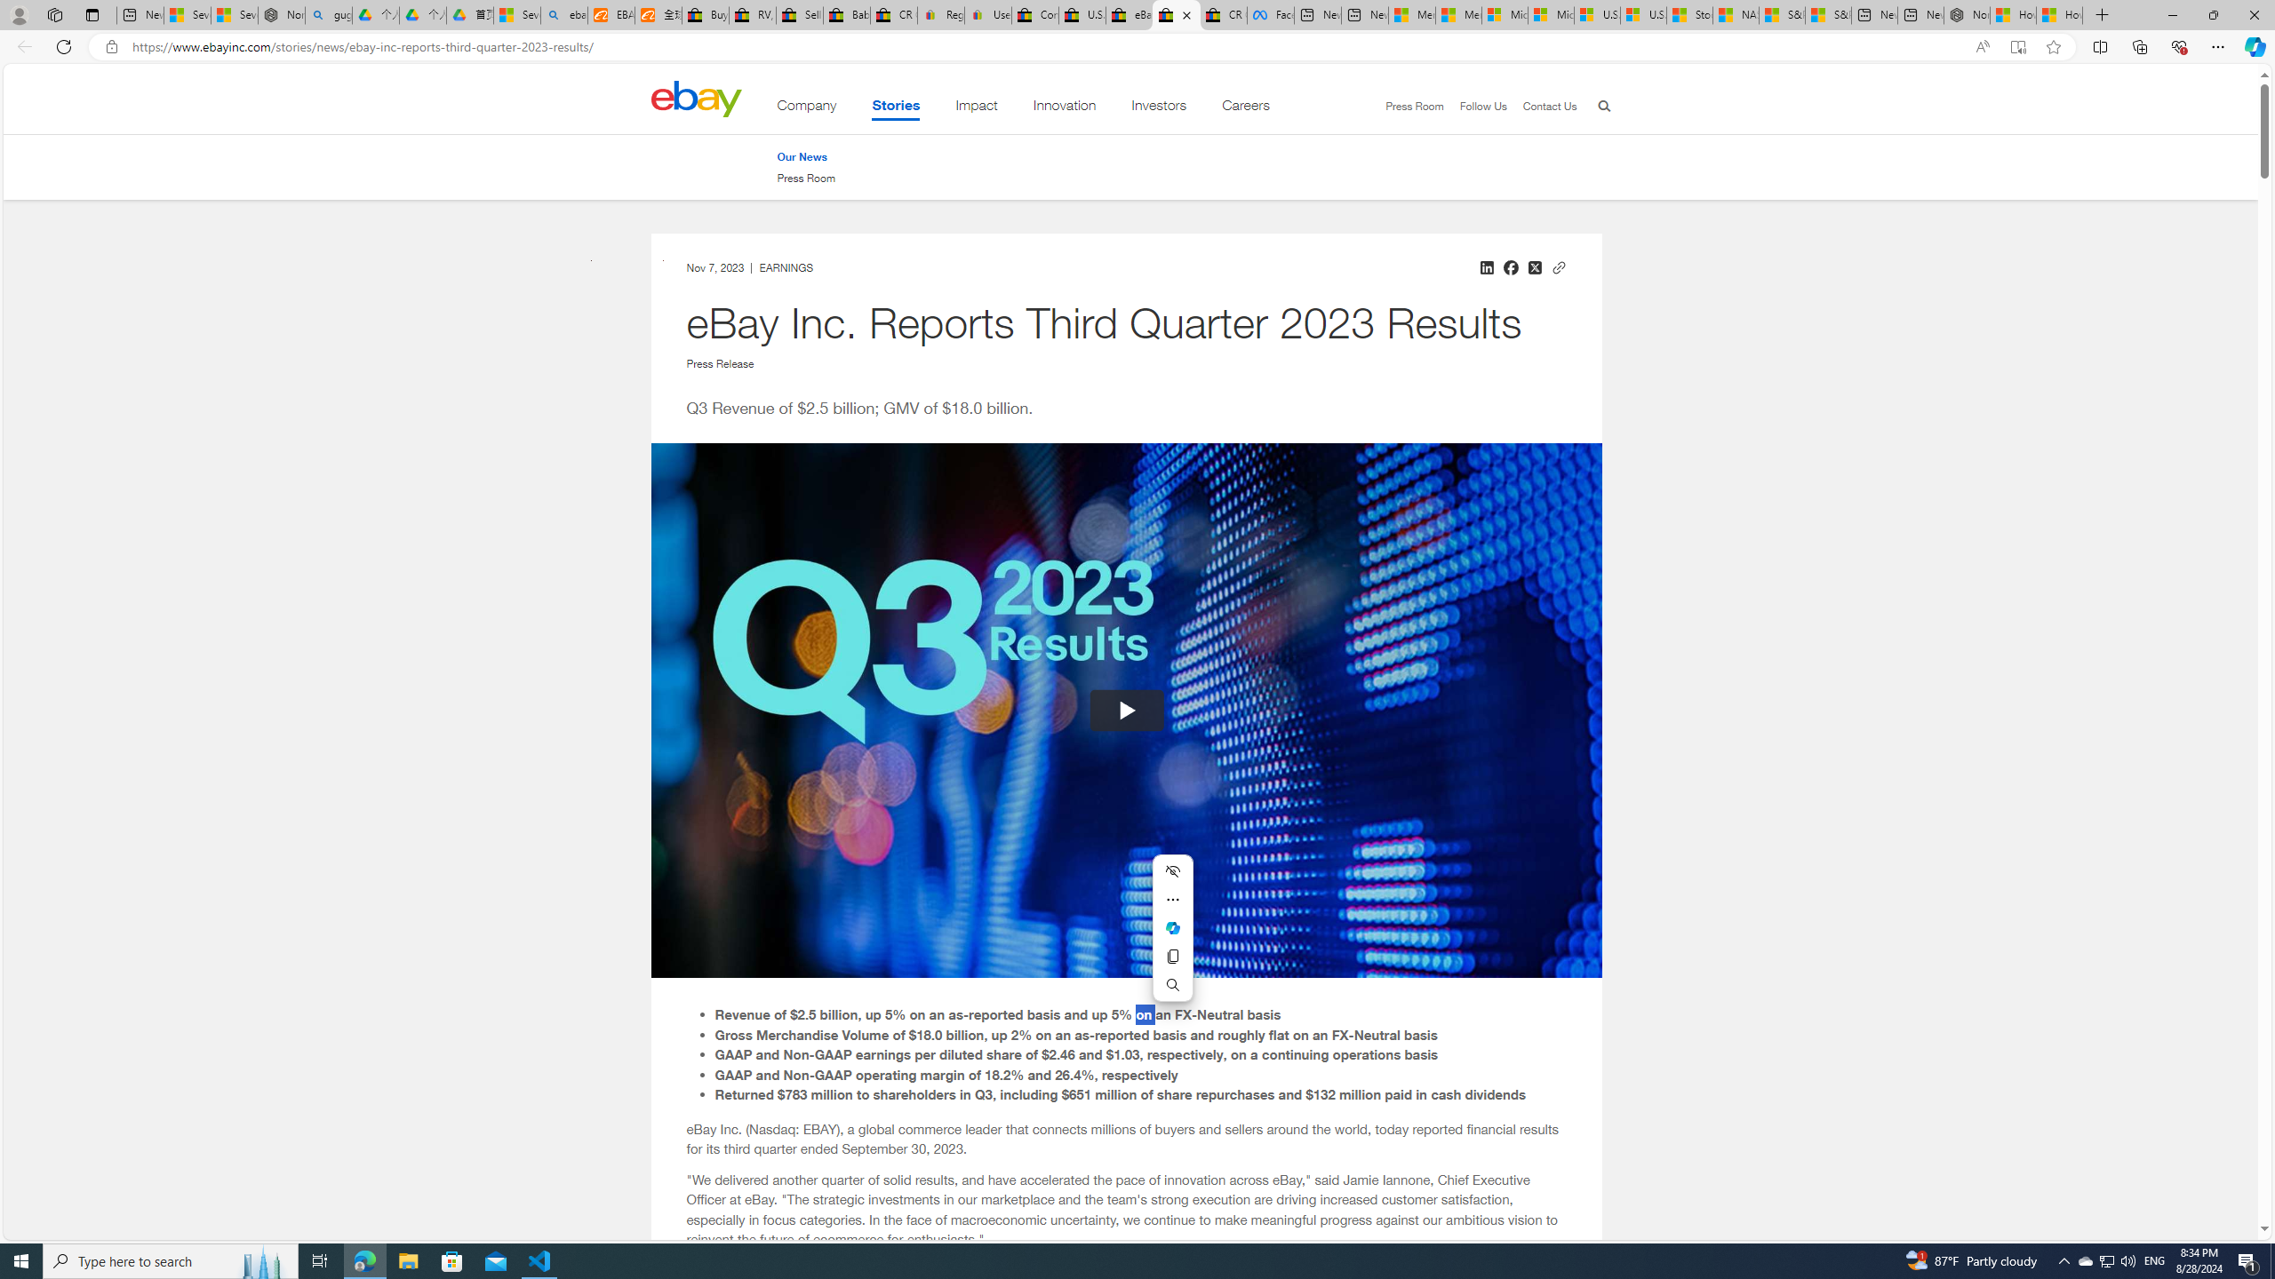 Image resolution: width=2275 pixels, height=1279 pixels. Describe the element at coordinates (806, 108) in the screenshot. I see `Company` at that location.